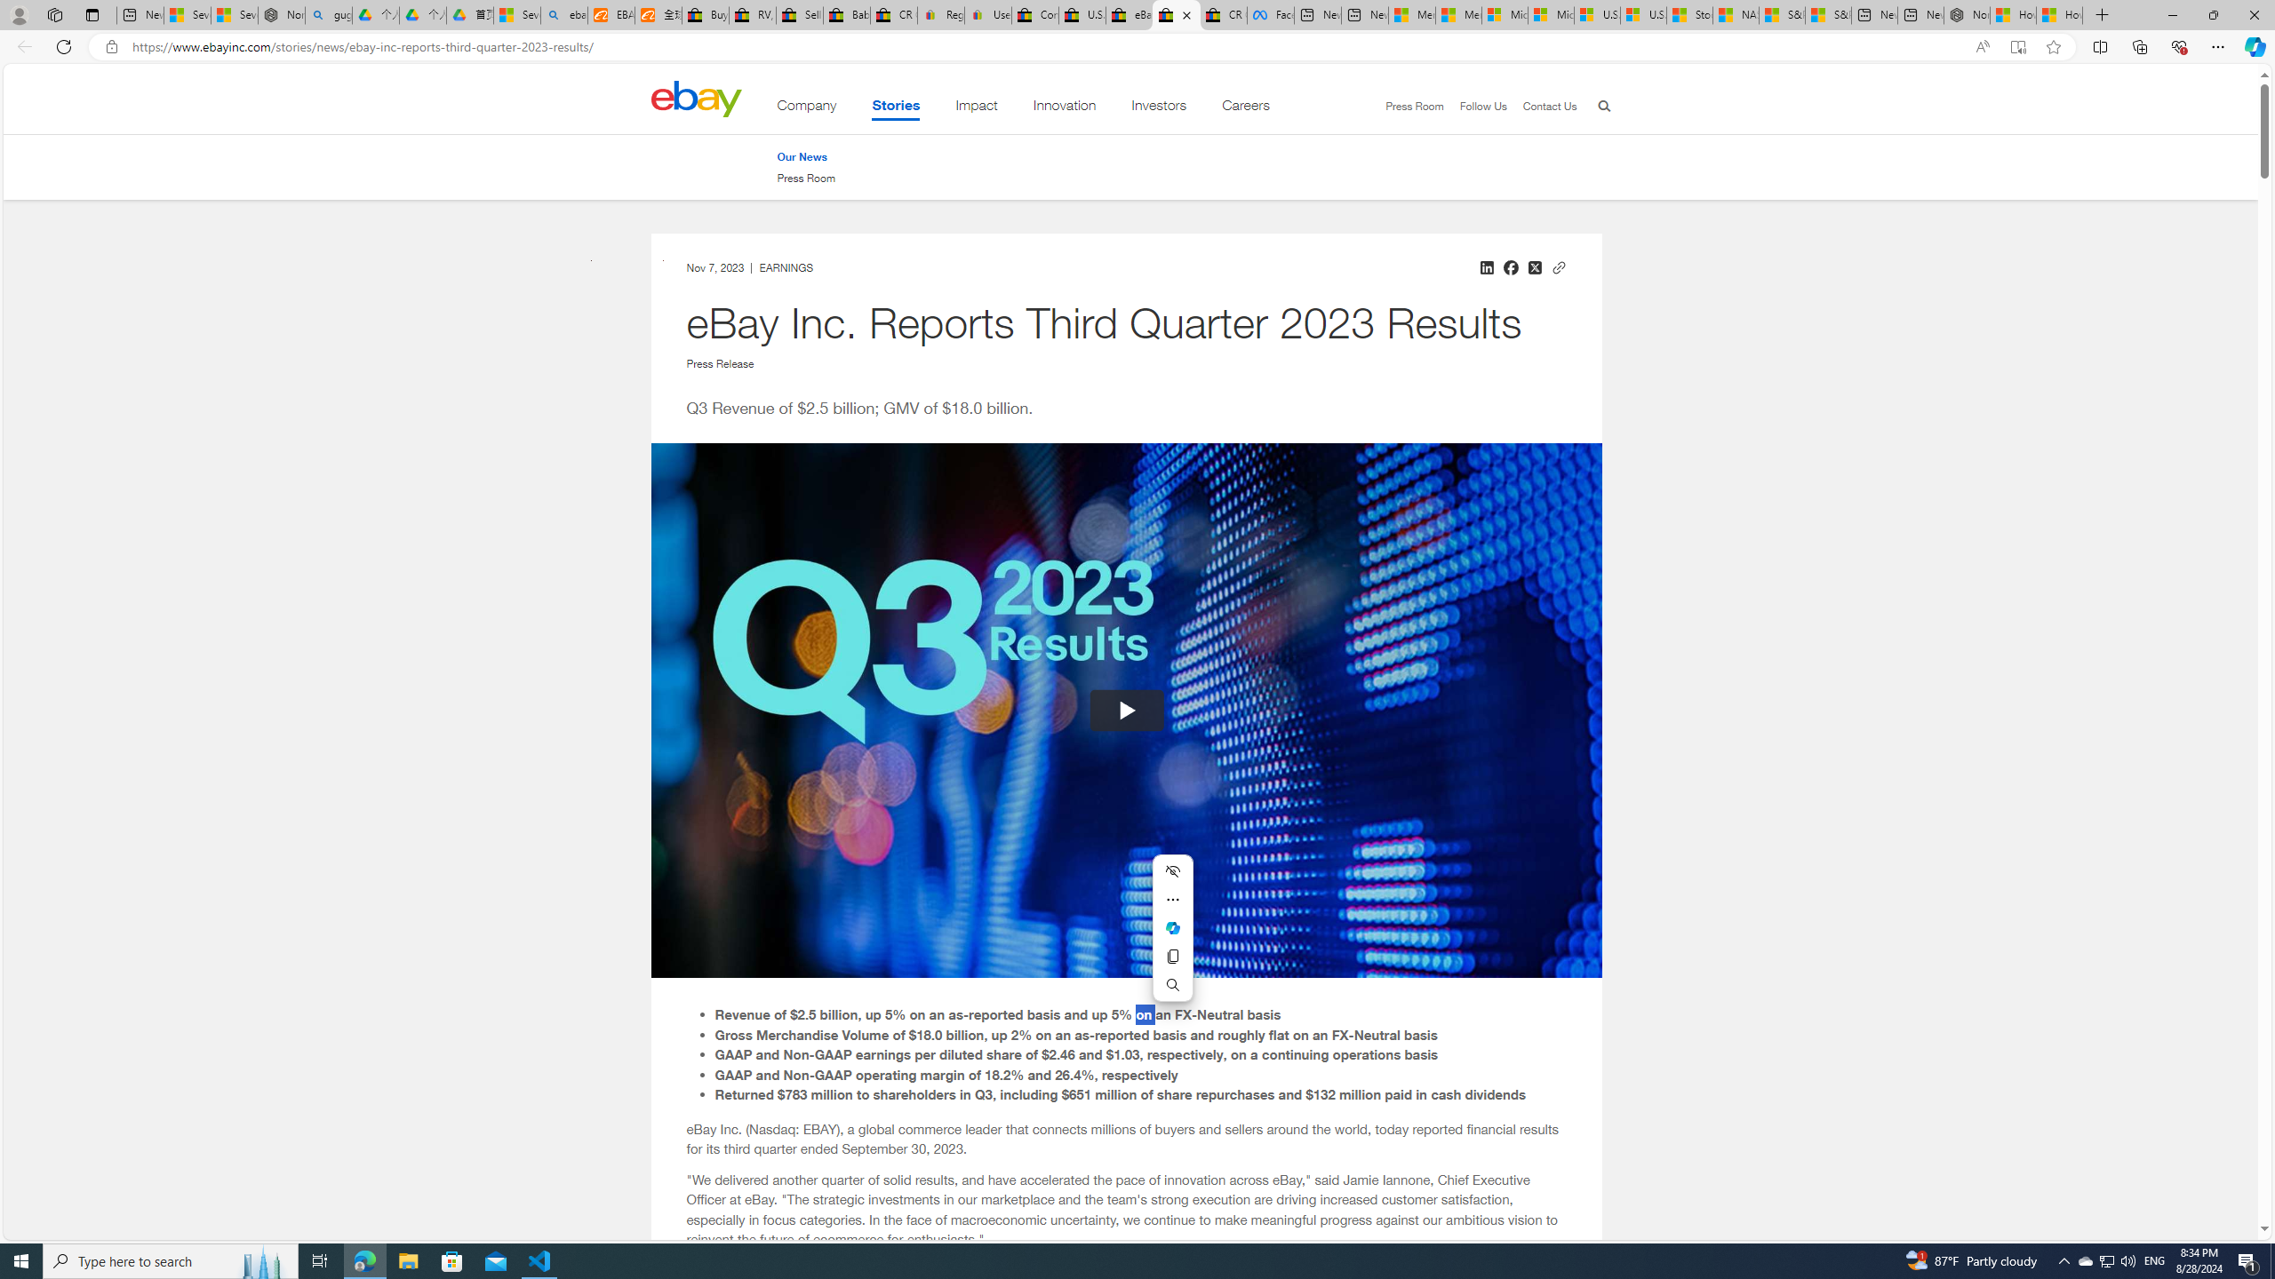 Image resolution: width=2275 pixels, height=1279 pixels. Describe the element at coordinates (806, 108) in the screenshot. I see `Company` at that location.